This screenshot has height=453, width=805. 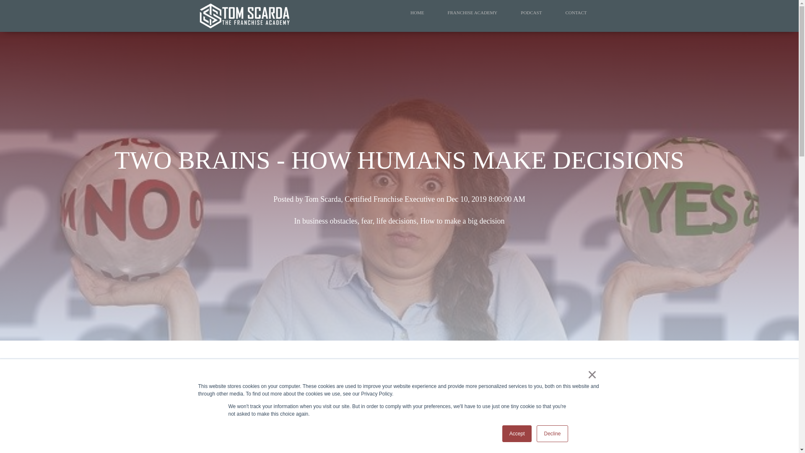 What do you see at coordinates (552, 434) in the screenshot?
I see `Decline` at bounding box center [552, 434].